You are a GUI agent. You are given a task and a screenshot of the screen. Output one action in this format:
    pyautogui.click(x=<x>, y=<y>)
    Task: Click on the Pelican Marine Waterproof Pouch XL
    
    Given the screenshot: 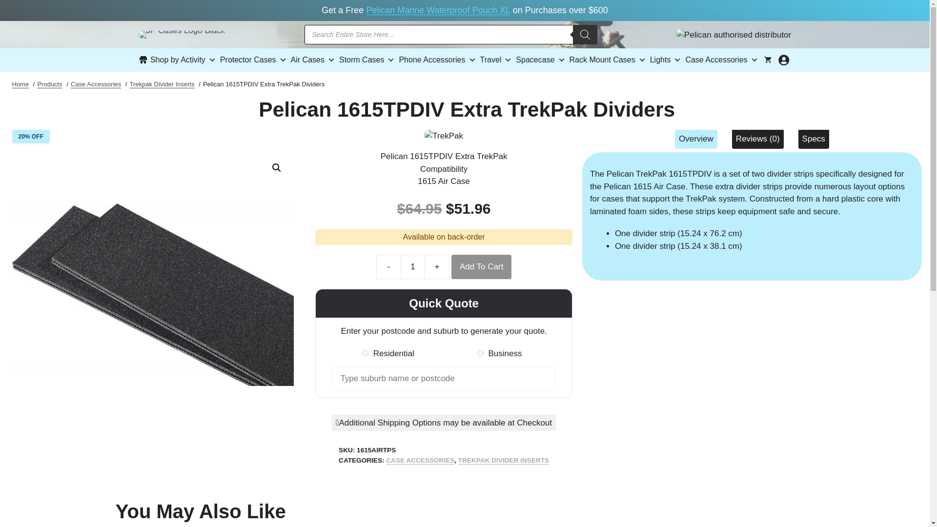 What is the action you would take?
    pyautogui.click(x=438, y=10)
    